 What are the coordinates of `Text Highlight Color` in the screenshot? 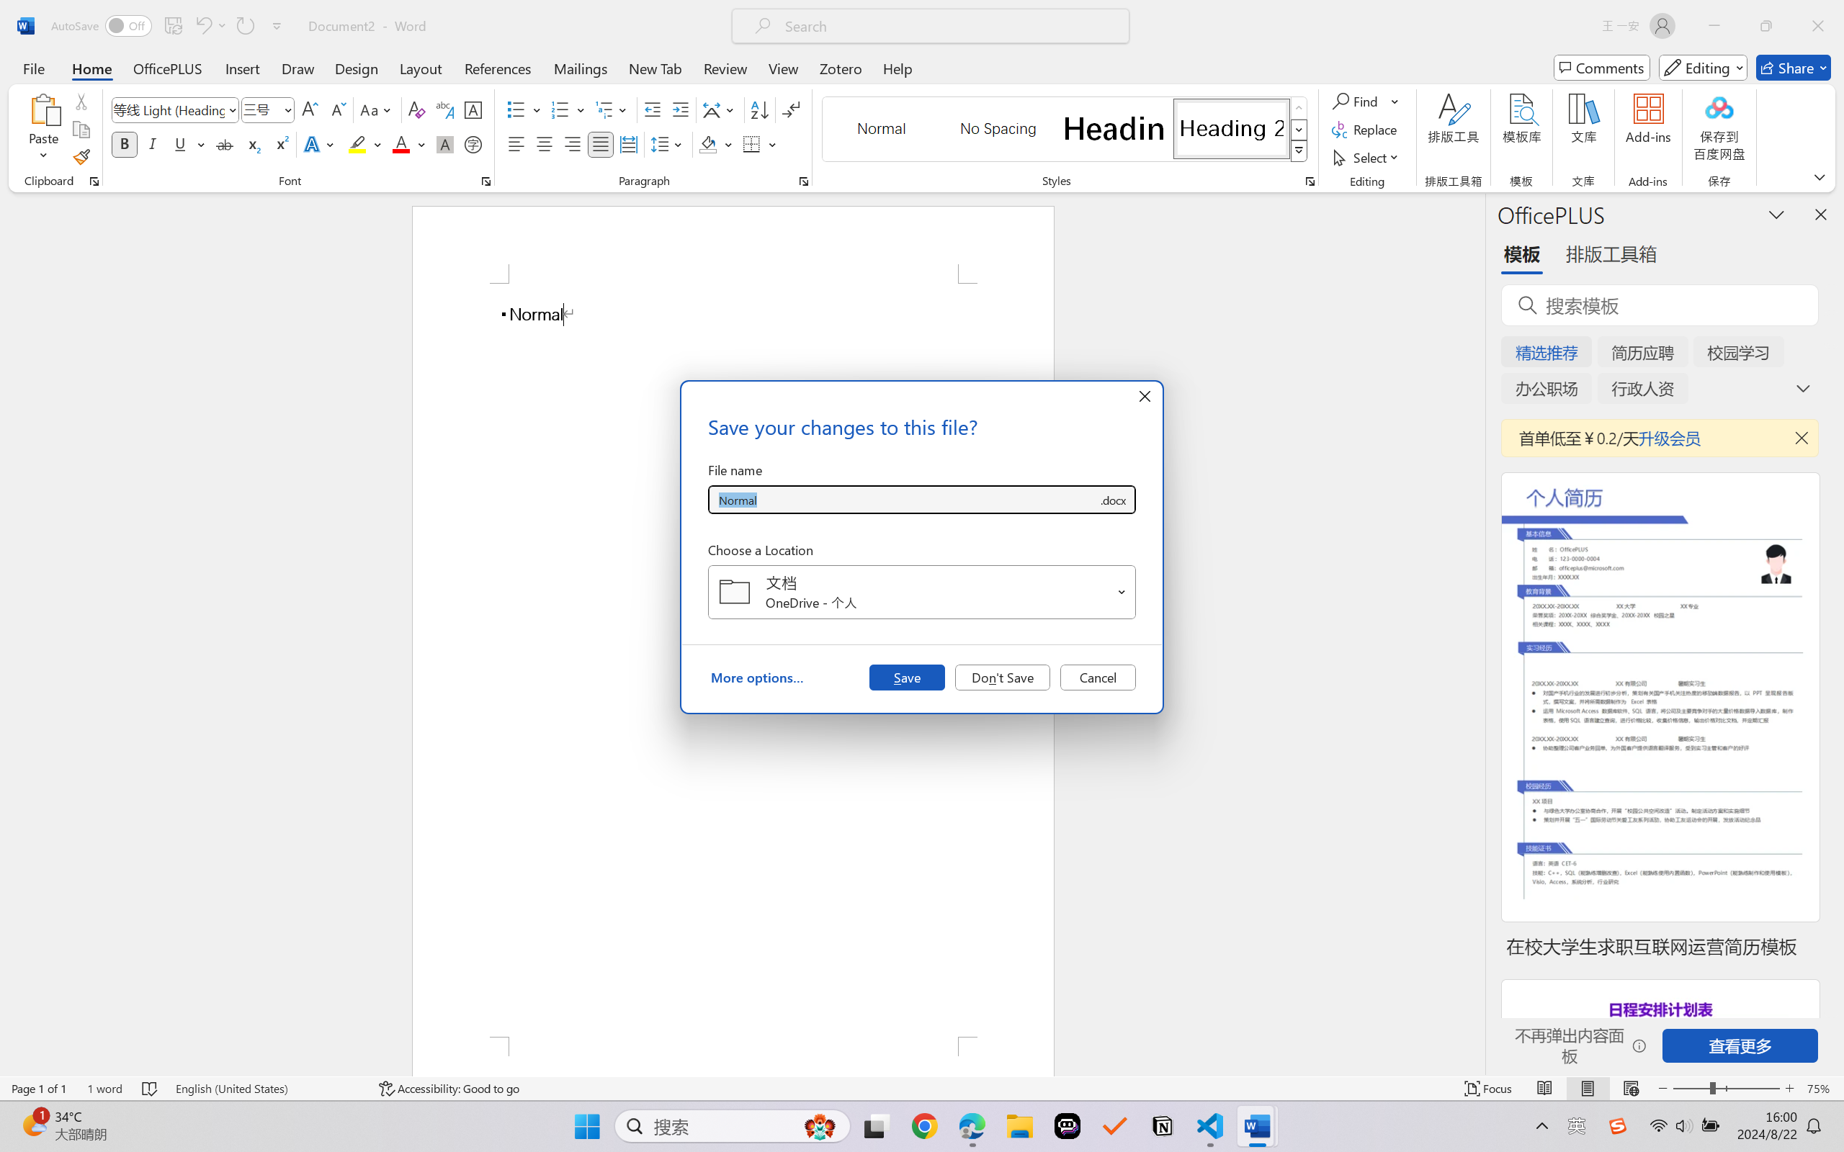 It's located at (364, 144).